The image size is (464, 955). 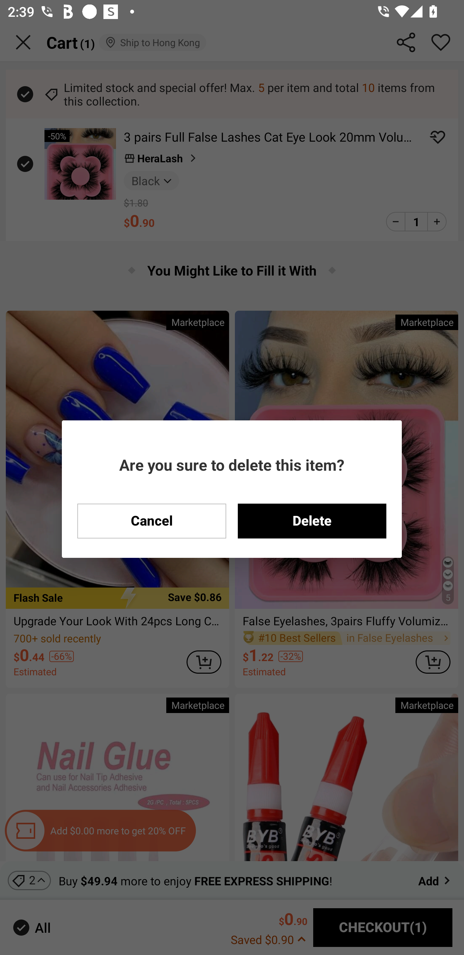 What do you see at coordinates (312, 521) in the screenshot?
I see `Delete` at bounding box center [312, 521].